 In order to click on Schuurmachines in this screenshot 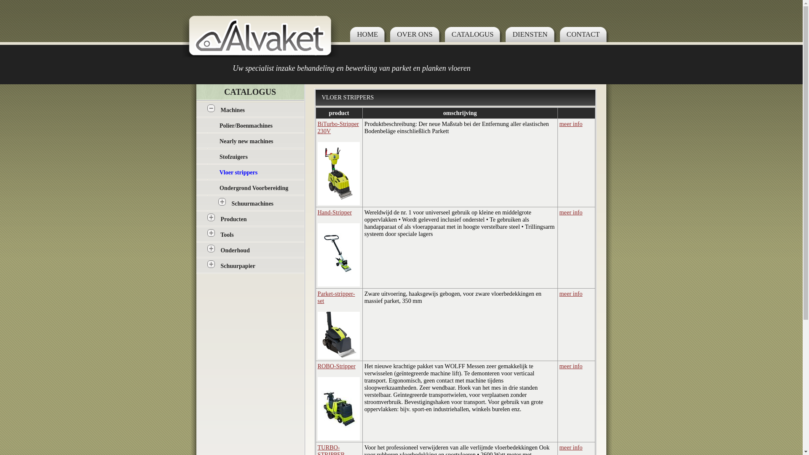, I will do `click(253, 204)`.